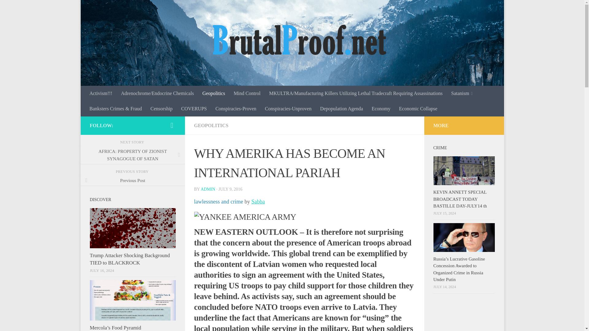 The image size is (589, 331). I want to click on Censorship, so click(161, 109).